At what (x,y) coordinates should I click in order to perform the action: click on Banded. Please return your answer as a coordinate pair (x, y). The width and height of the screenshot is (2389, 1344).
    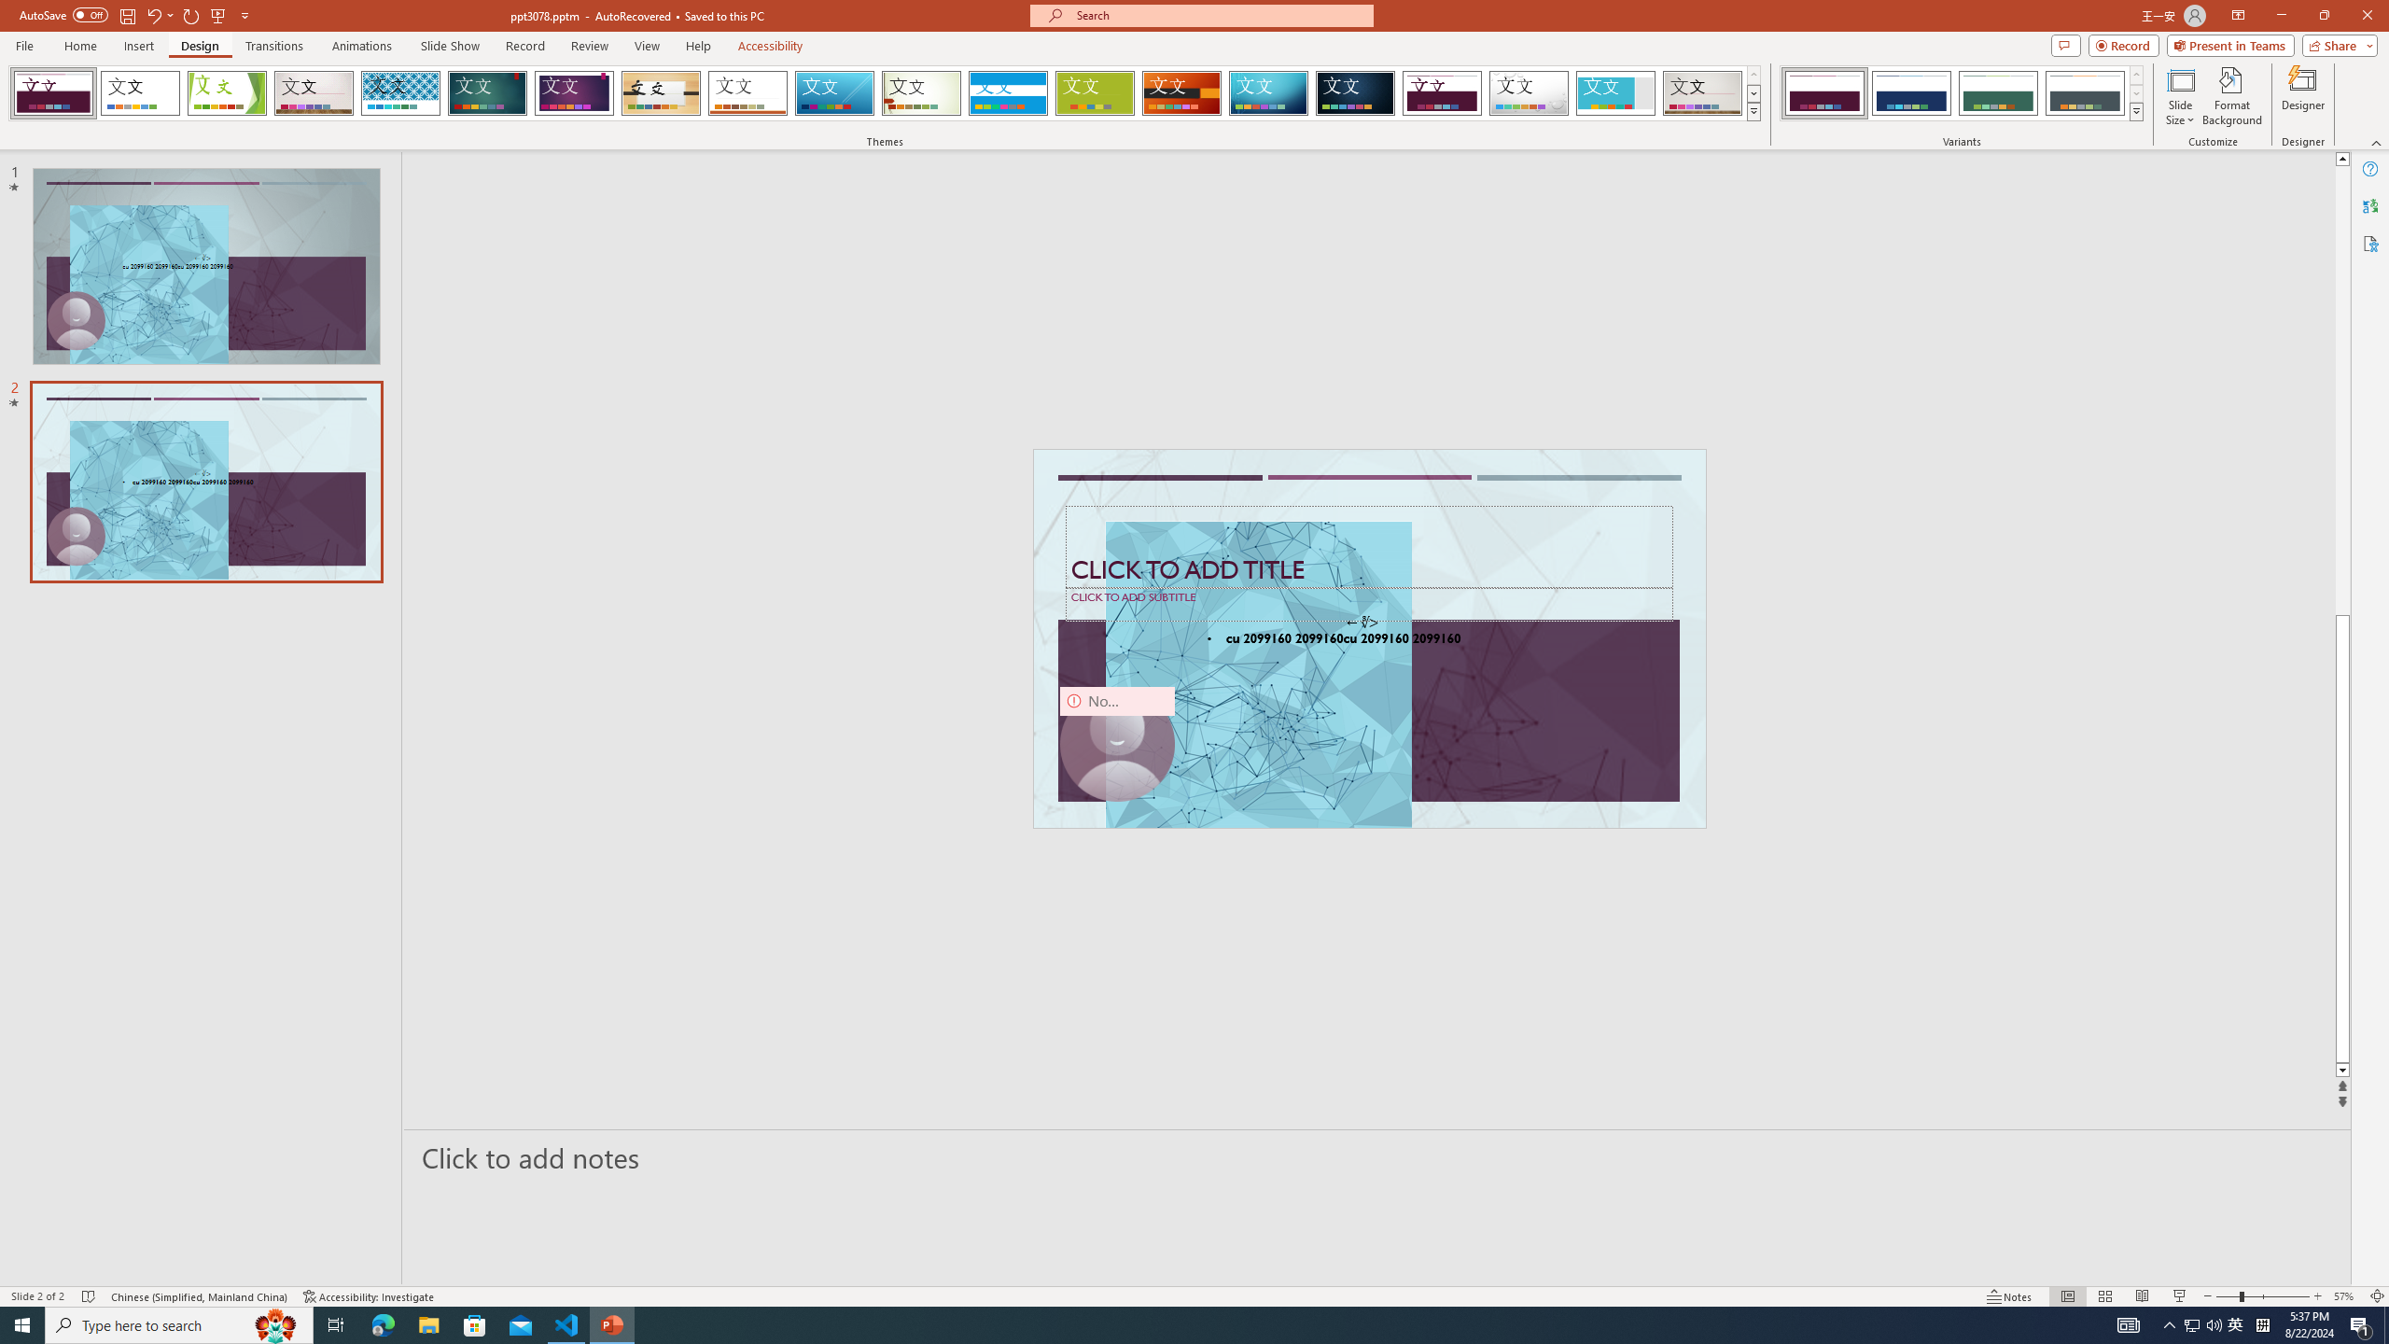
    Looking at the image, I should click on (1008, 93).